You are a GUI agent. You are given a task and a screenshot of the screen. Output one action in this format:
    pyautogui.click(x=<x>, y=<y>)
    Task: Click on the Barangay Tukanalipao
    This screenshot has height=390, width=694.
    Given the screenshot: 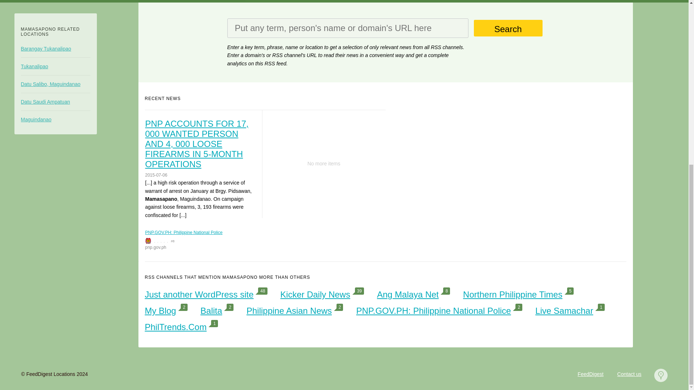 What is the action you would take?
    pyautogui.click(x=55, y=48)
    